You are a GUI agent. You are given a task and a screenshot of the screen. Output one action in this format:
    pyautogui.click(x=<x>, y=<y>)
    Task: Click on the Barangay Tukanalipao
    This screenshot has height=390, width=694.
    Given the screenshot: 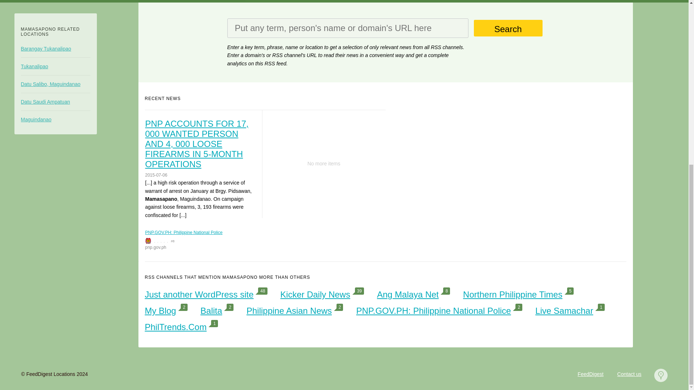 What is the action you would take?
    pyautogui.click(x=55, y=48)
    